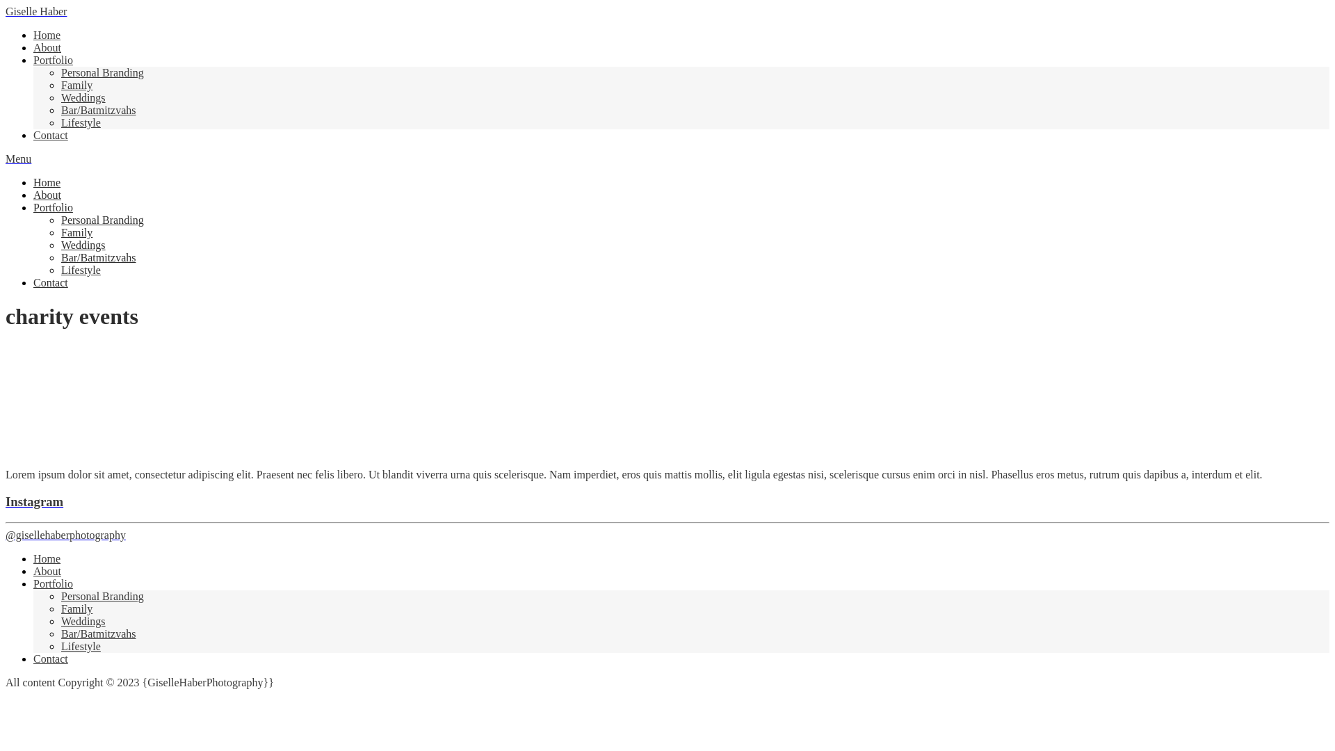 Image resolution: width=1335 pixels, height=751 pixels. What do you see at coordinates (47, 47) in the screenshot?
I see `About` at bounding box center [47, 47].